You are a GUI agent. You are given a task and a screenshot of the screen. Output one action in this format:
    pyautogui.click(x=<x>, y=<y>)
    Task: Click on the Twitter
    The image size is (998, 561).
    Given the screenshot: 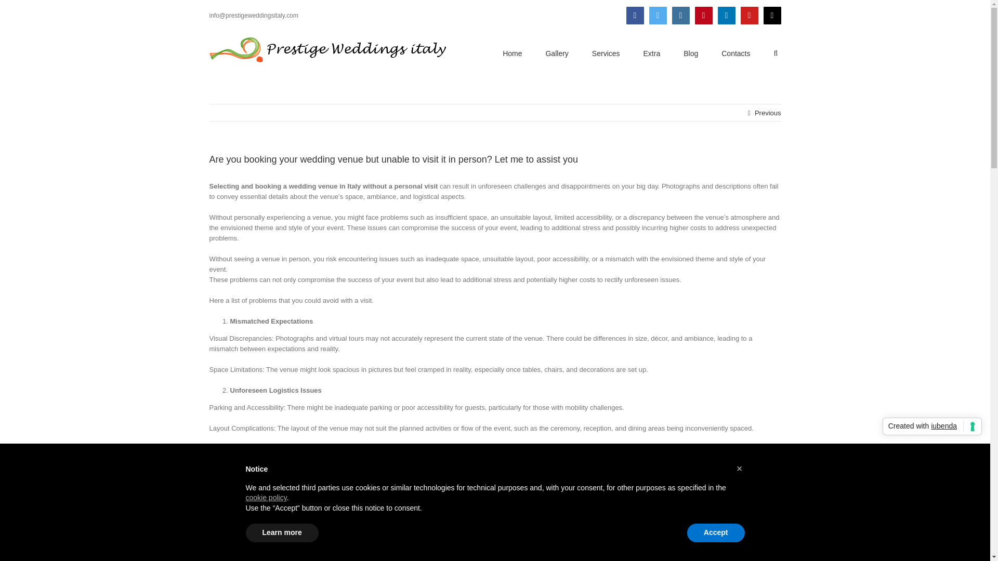 What is the action you would take?
    pyautogui.click(x=658, y=16)
    